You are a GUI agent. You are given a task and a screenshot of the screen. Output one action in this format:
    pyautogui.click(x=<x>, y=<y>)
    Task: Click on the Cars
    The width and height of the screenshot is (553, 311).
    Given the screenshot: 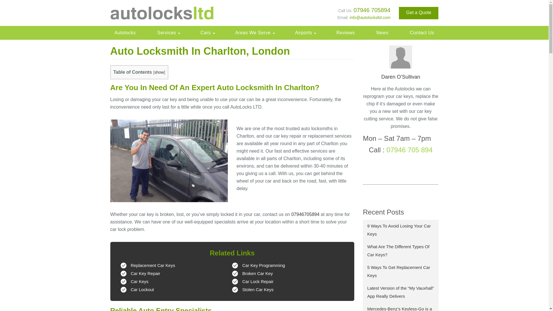 What is the action you would take?
    pyautogui.click(x=207, y=33)
    